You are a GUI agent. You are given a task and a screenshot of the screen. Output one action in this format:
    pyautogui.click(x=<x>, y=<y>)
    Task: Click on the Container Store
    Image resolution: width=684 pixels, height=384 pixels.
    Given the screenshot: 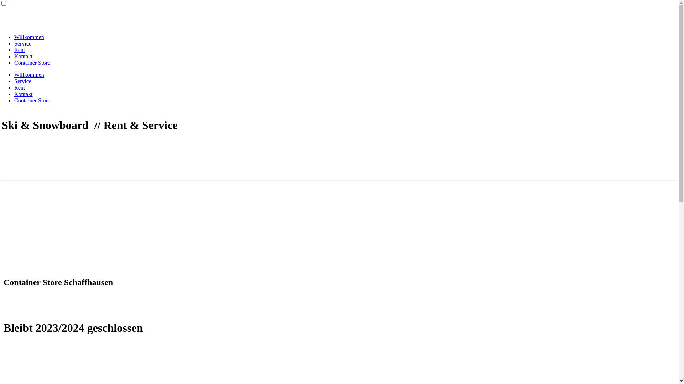 What is the action you would take?
    pyautogui.click(x=32, y=63)
    